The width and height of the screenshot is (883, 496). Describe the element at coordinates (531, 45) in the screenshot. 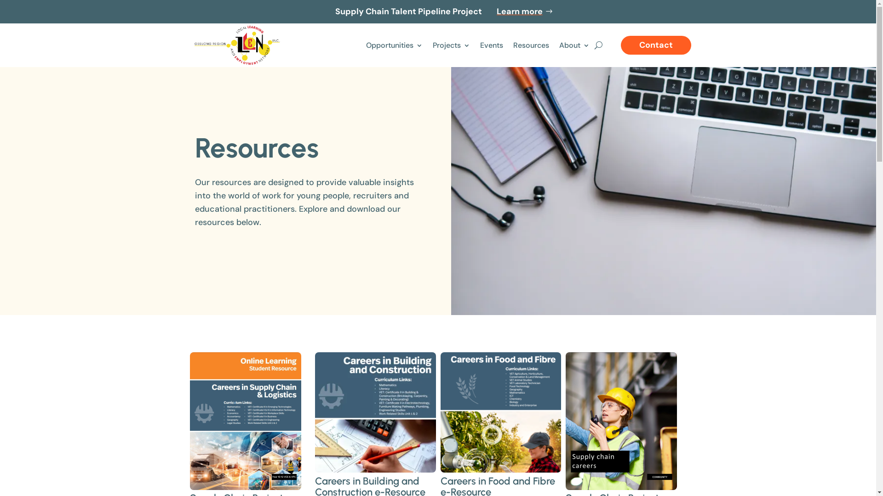

I see `Resources` at that location.